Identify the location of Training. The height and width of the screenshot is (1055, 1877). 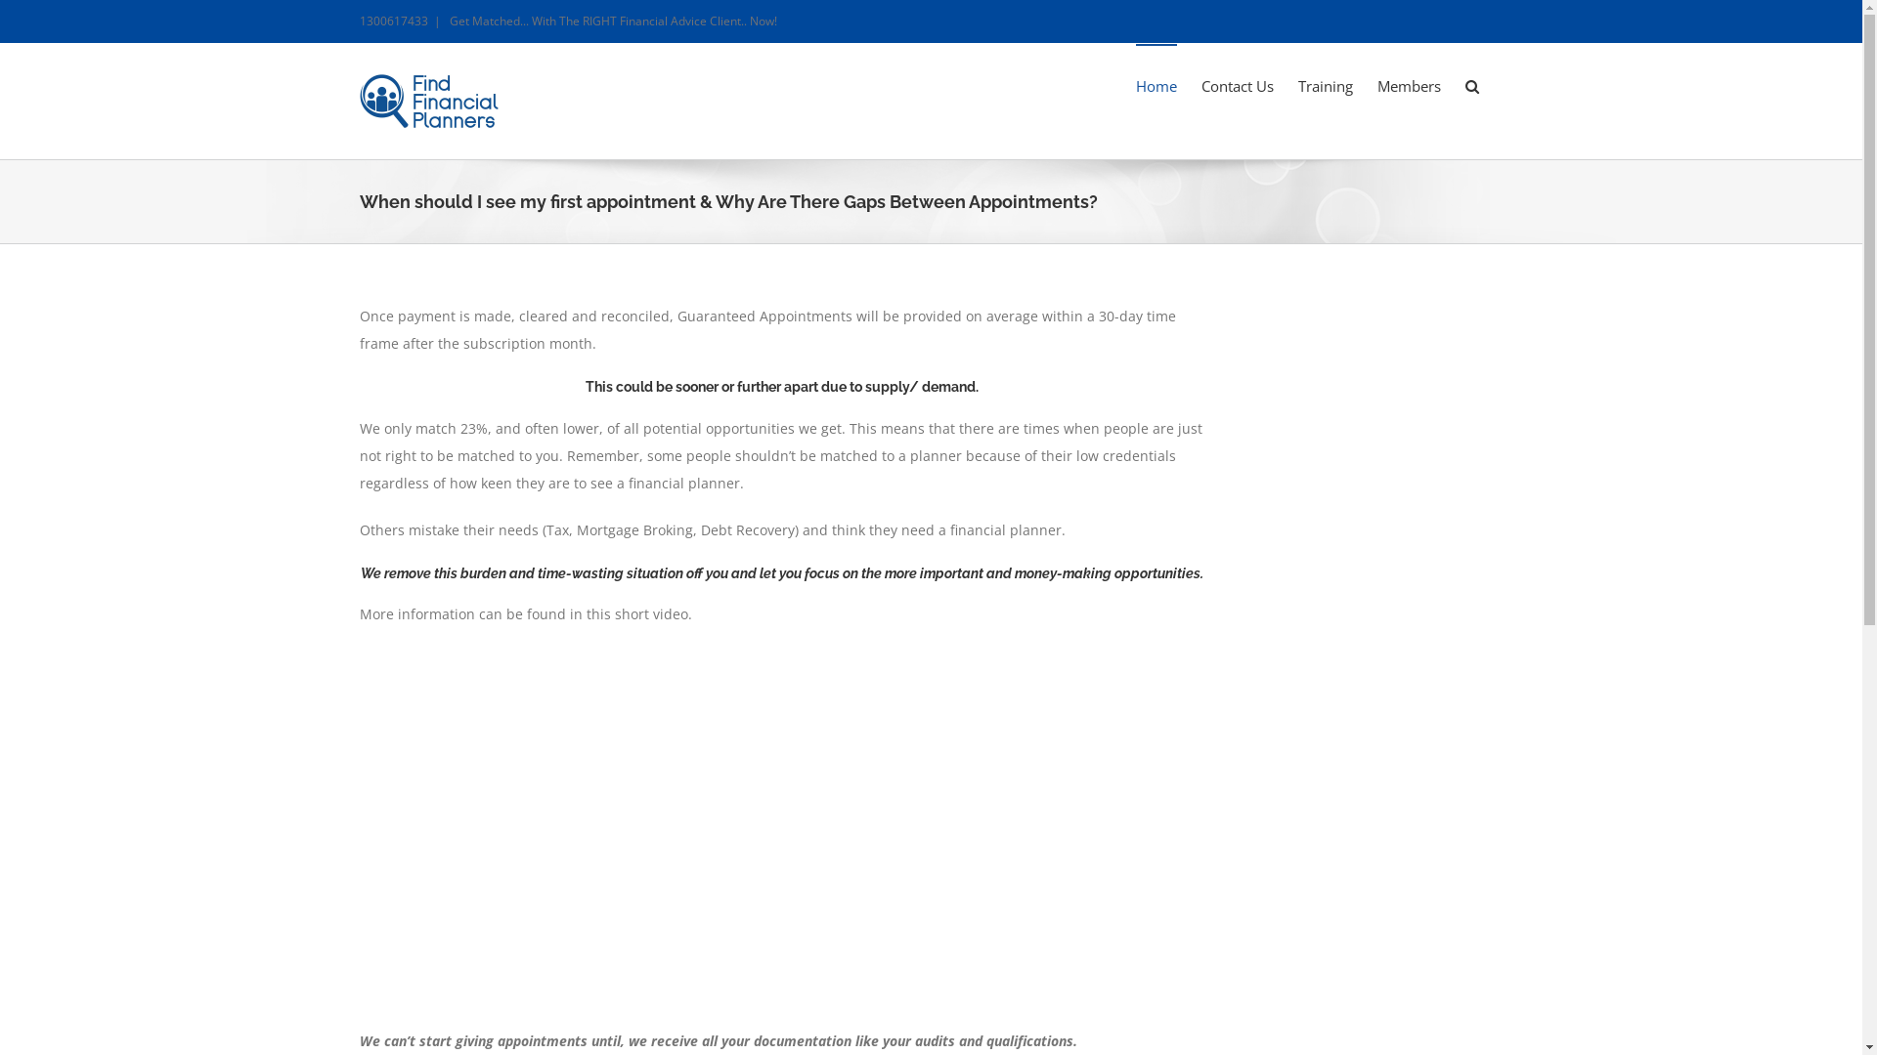
(1326, 85).